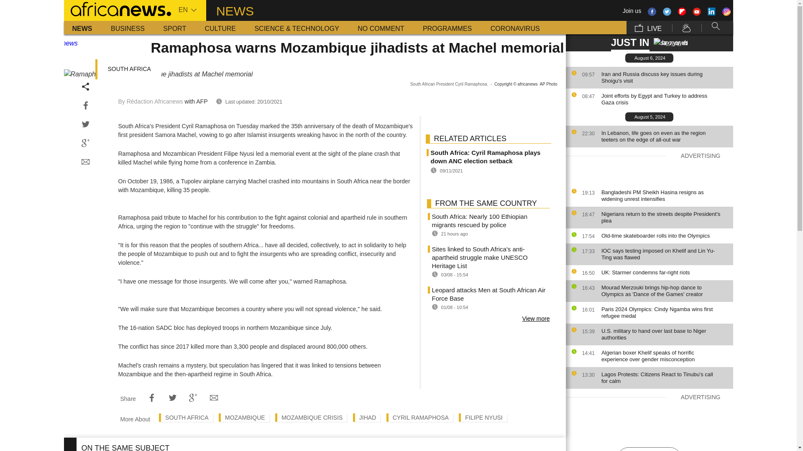 This screenshot has width=803, height=451. Describe the element at coordinates (128, 28) in the screenshot. I see `Business` at that location.